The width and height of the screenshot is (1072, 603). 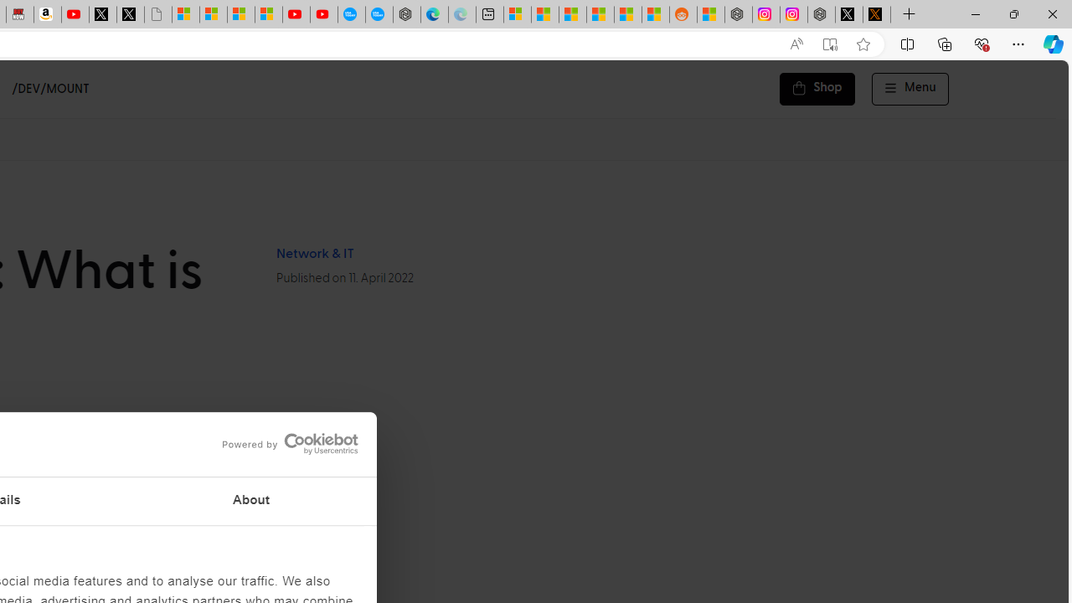 What do you see at coordinates (314, 254) in the screenshot?
I see `Network & IT` at bounding box center [314, 254].